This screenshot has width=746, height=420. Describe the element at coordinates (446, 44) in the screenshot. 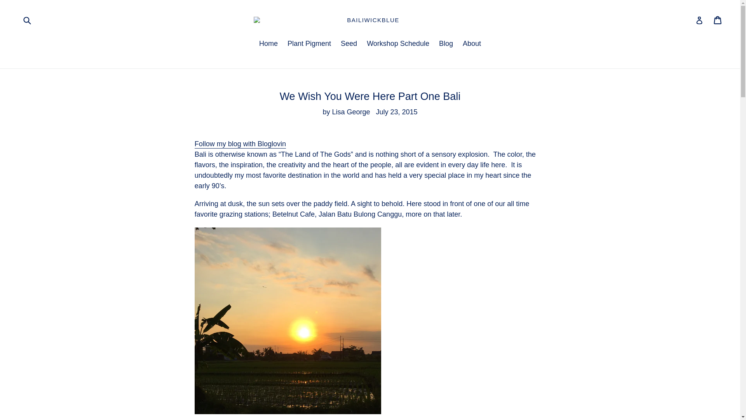

I see `Blog` at that location.